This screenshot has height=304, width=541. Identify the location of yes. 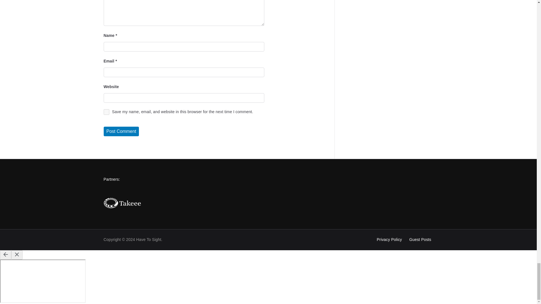
(107, 112).